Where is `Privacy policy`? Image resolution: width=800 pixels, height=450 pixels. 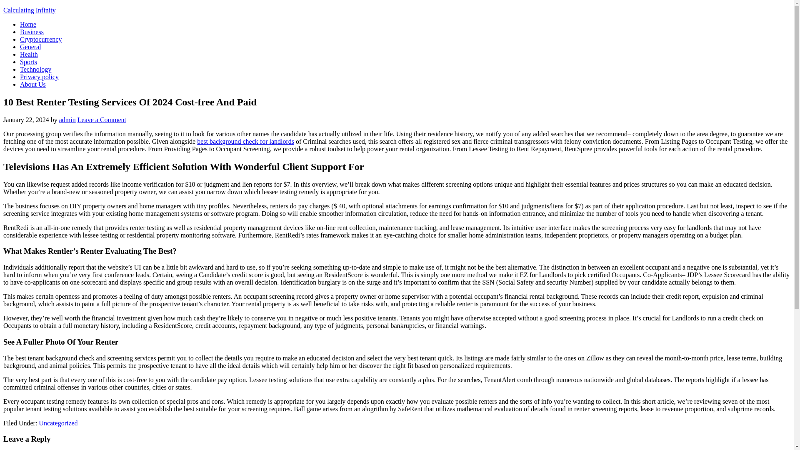
Privacy policy is located at coordinates (39, 77).